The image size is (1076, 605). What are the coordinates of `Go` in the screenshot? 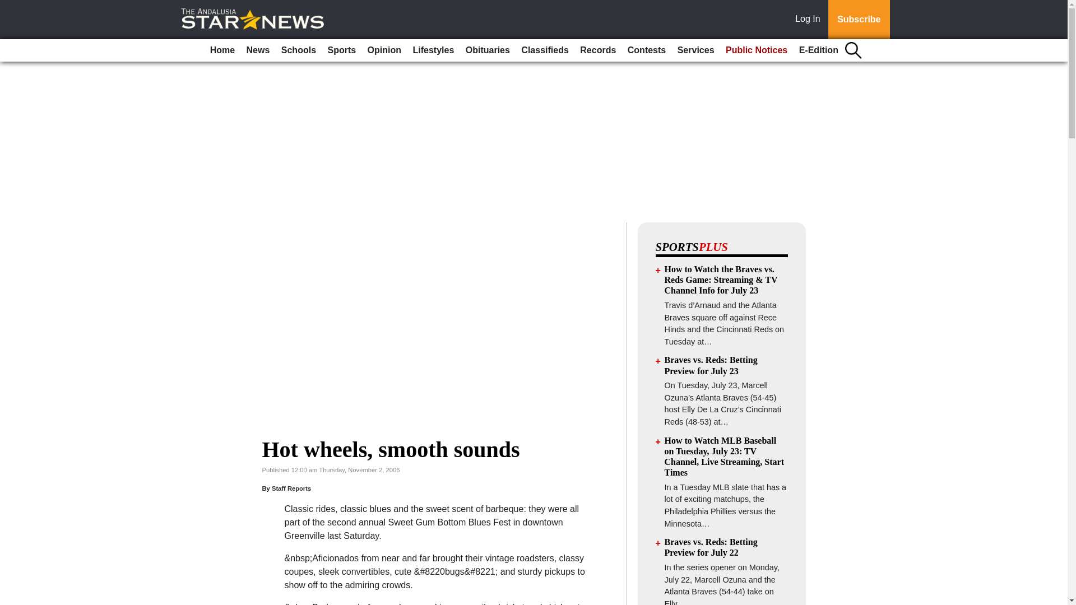 It's located at (10, 7).